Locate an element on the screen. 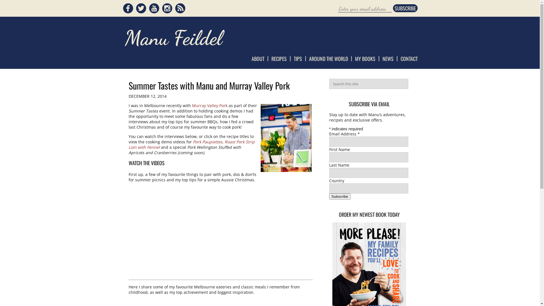  NEWS is located at coordinates (388, 59).